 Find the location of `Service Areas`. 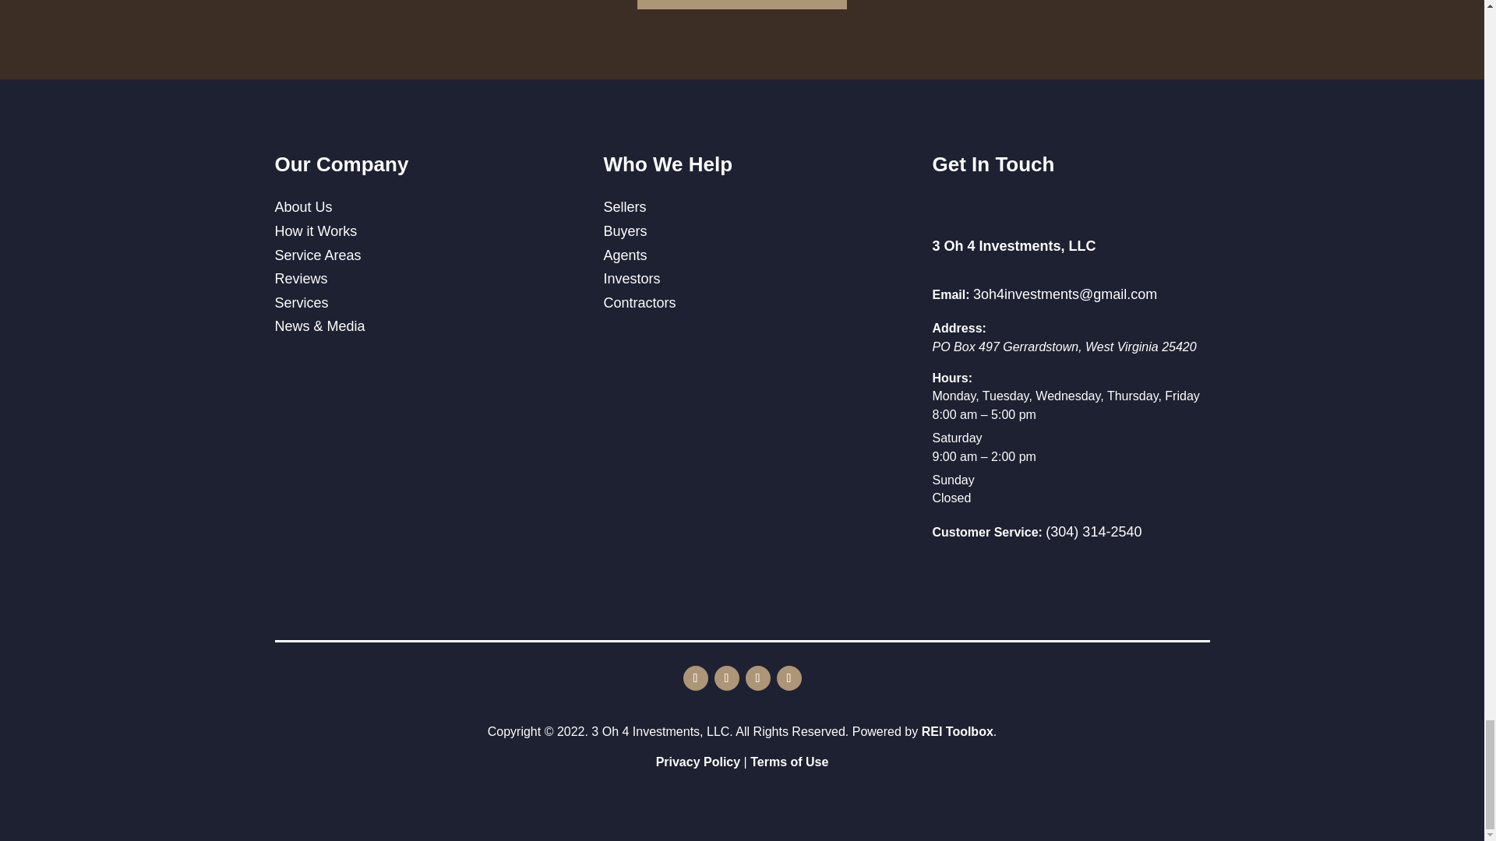

Service Areas is located at coordinates (316, 255).